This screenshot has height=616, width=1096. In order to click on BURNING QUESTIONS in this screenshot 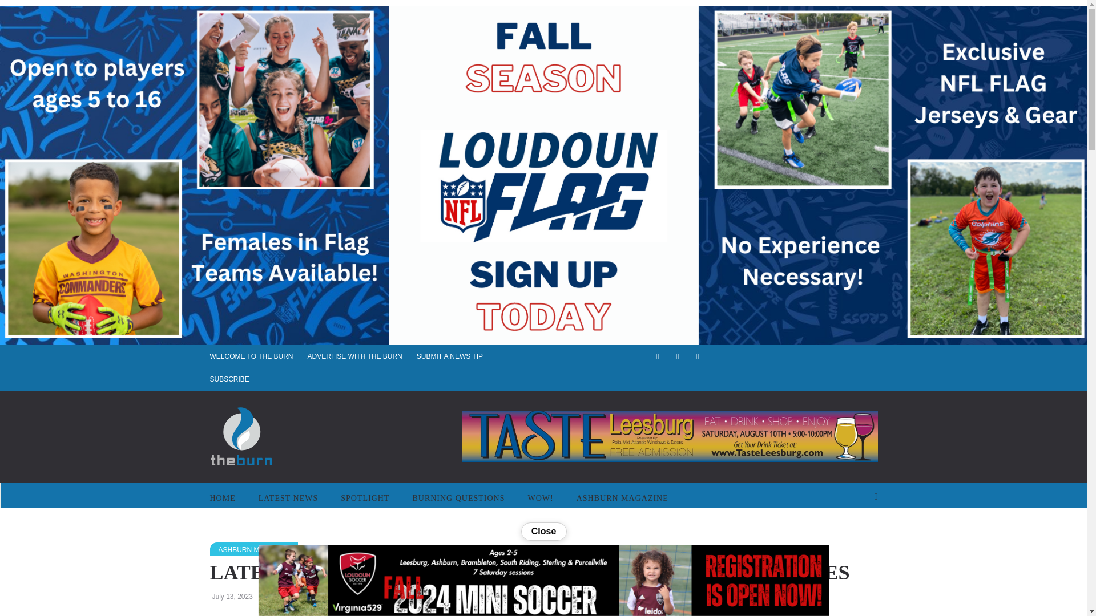, I will do `click(458, 498)`.